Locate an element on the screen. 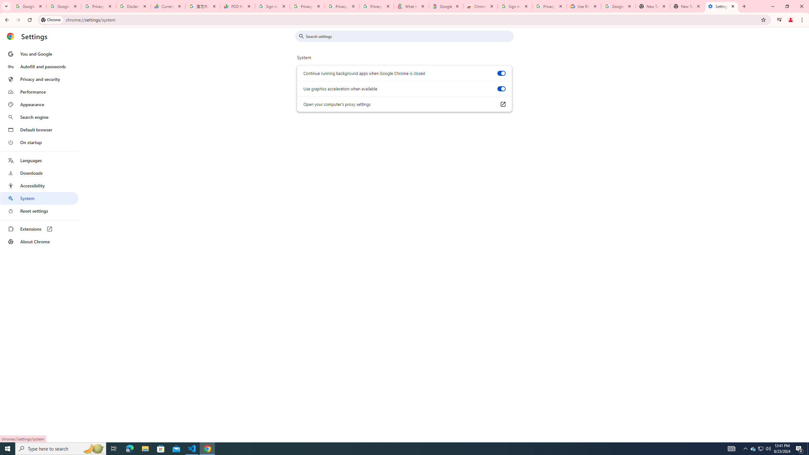 The width and height of the screenshot is (809, 455). Sign in - Google Accounts is located at coordinates (515, 6).